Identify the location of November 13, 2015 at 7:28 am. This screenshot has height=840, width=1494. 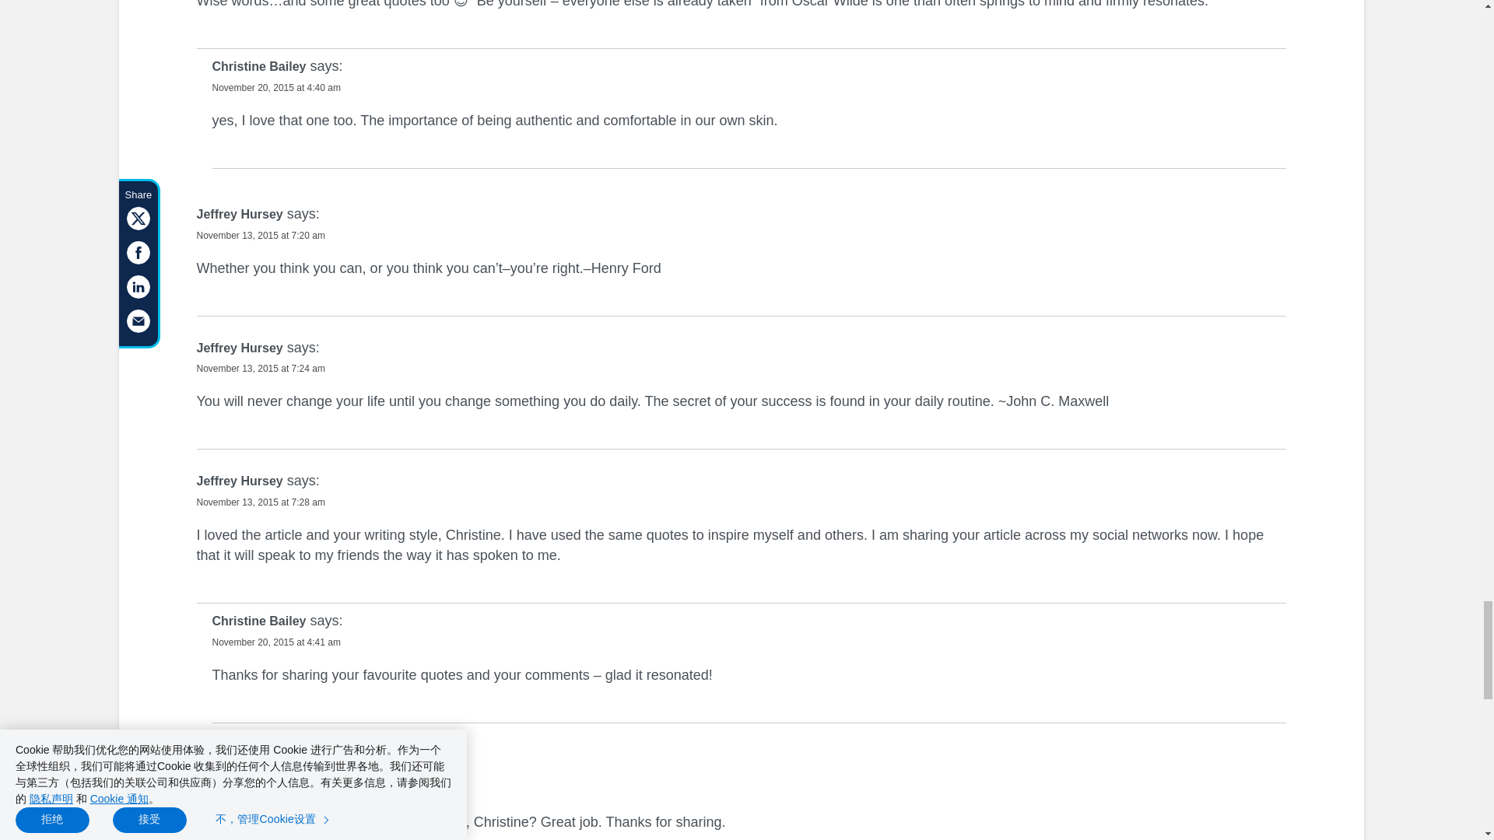
(260, 502).